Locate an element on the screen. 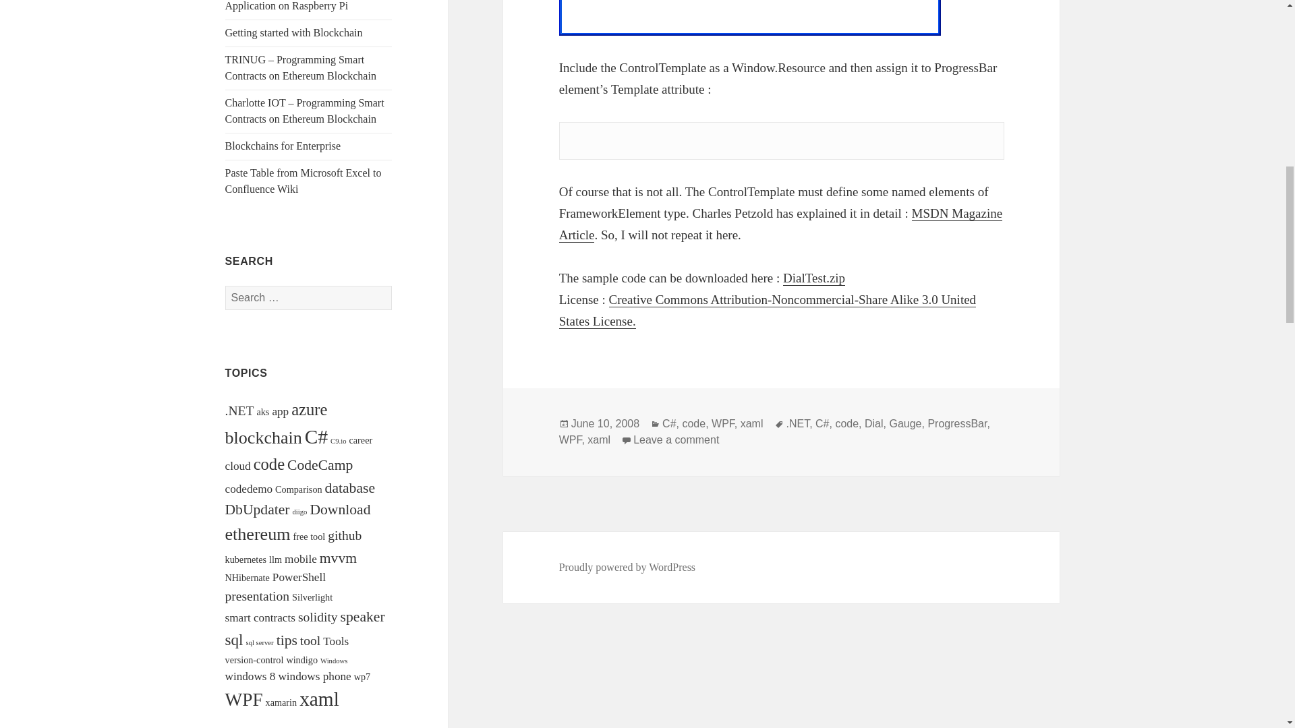  database is located at coordinates (349, 487).